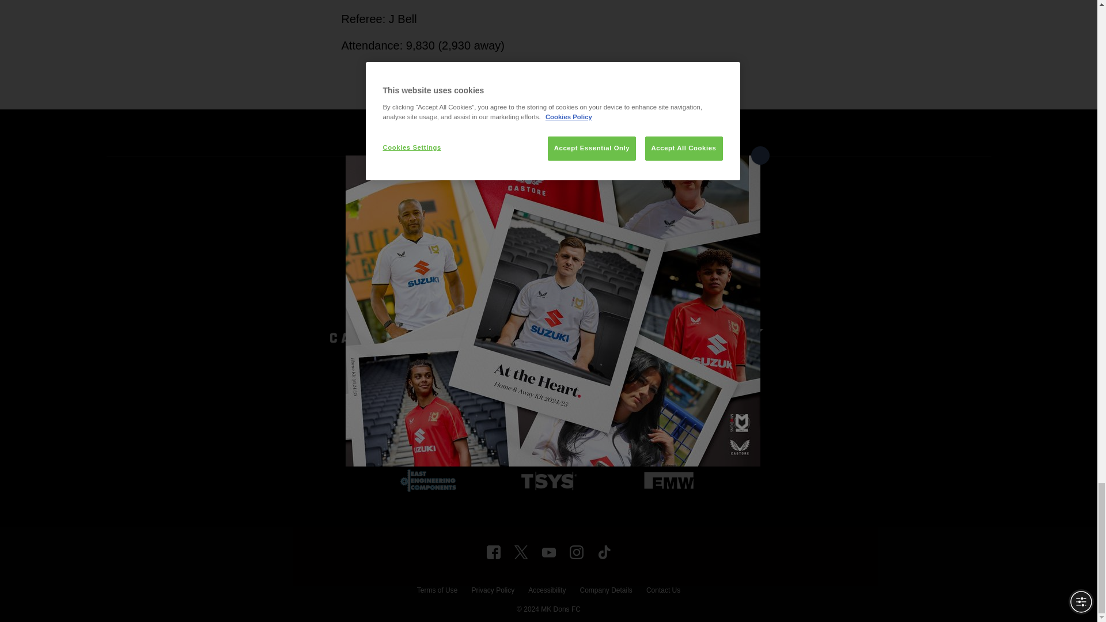  I want to click on Accessibility, so click(547, 591).